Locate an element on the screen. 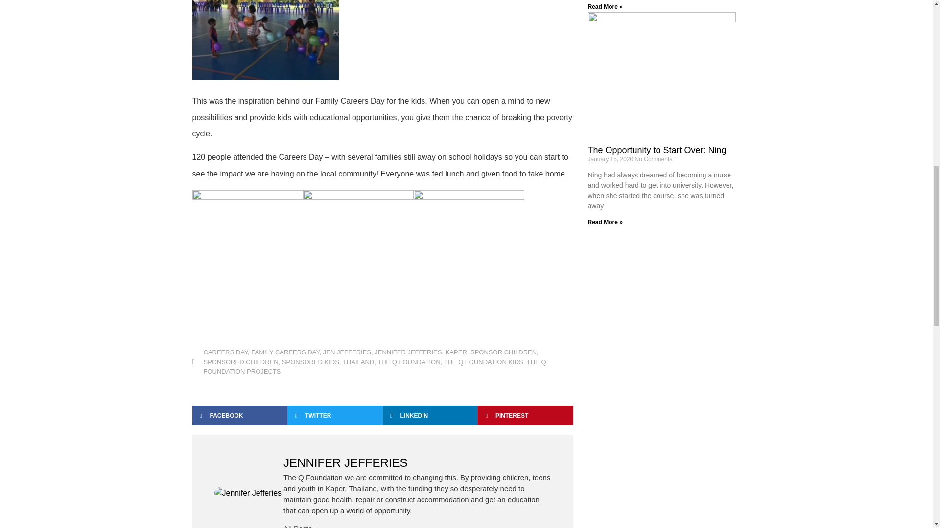  CAREERS DAY is located at coordinates (226, 352).